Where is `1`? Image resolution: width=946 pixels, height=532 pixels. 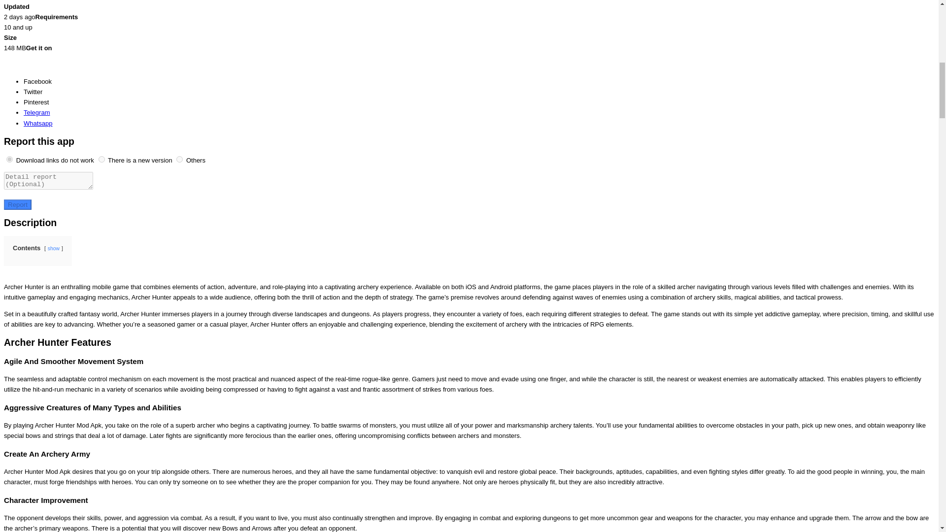
1 is located at coordinates (10, 160).